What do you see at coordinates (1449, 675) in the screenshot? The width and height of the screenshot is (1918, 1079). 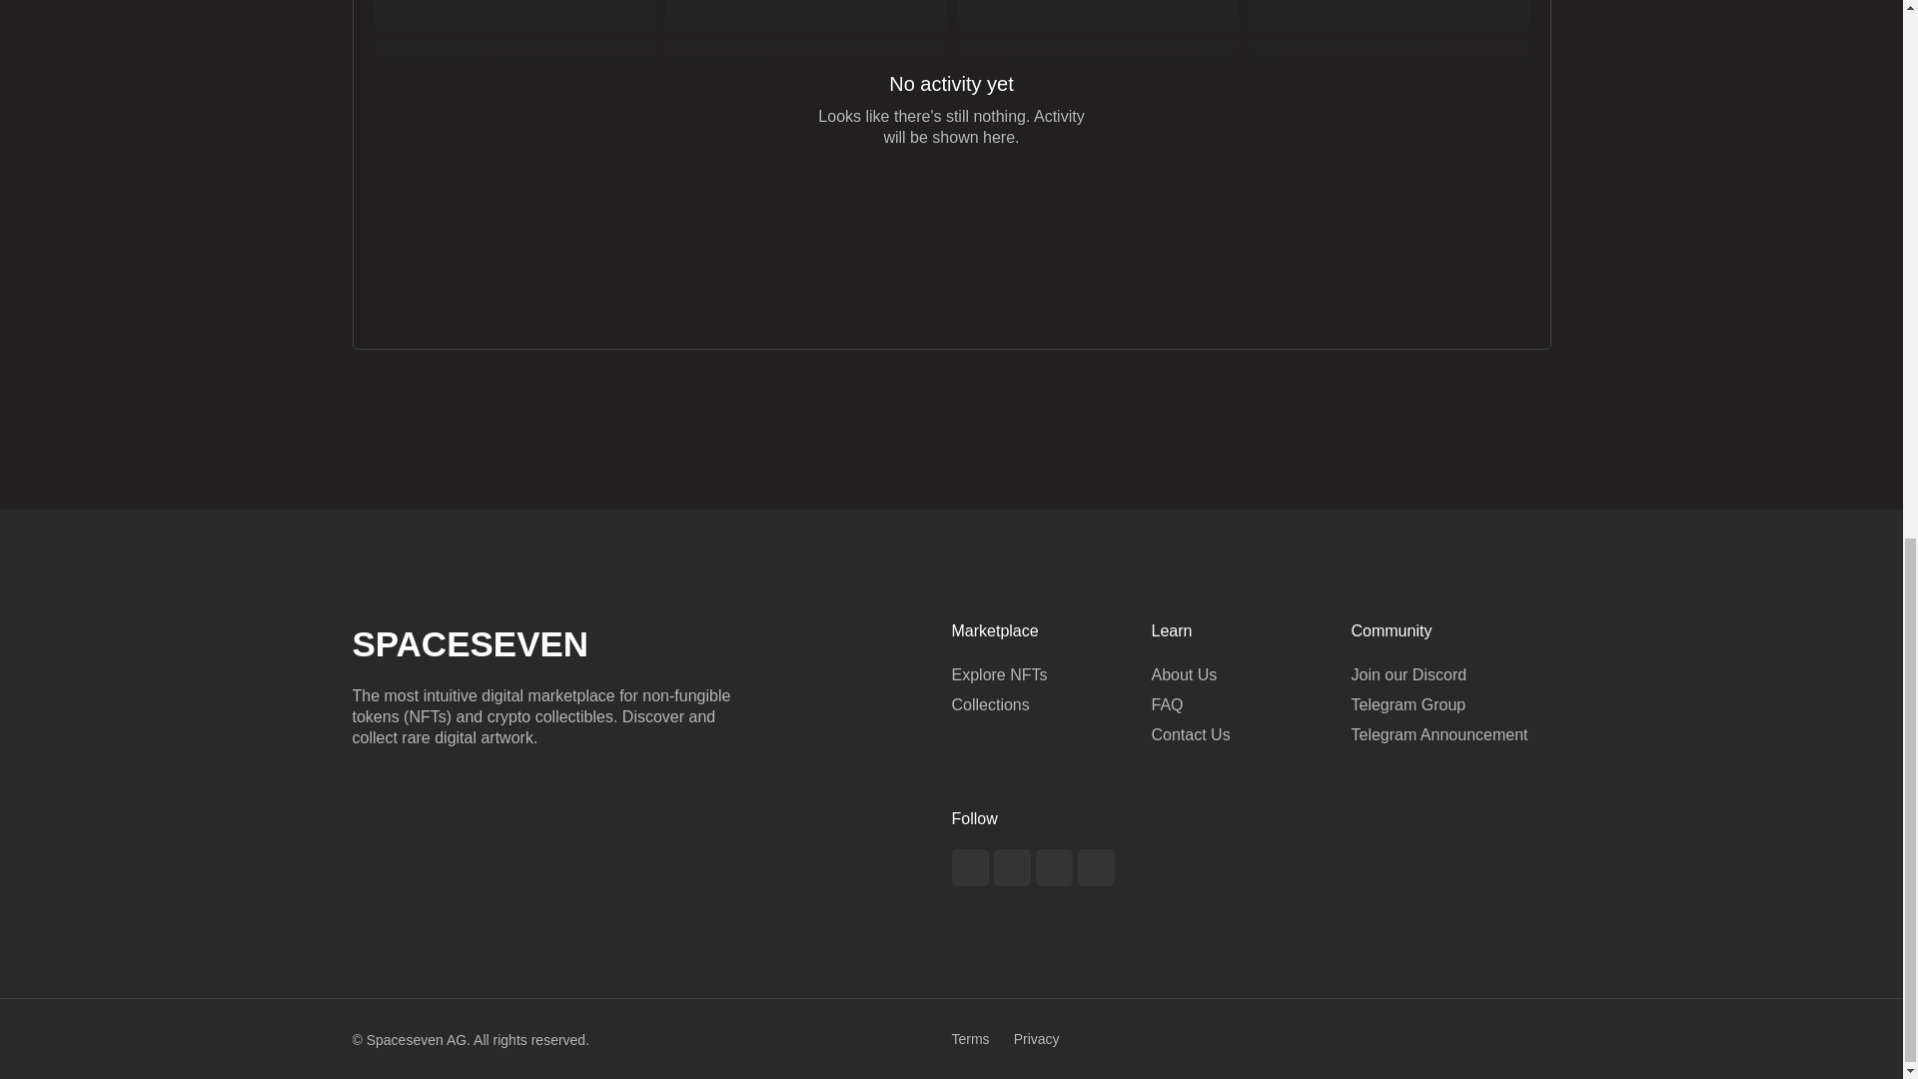 I see `Join our Discord` at bounding box center [1449, 675].